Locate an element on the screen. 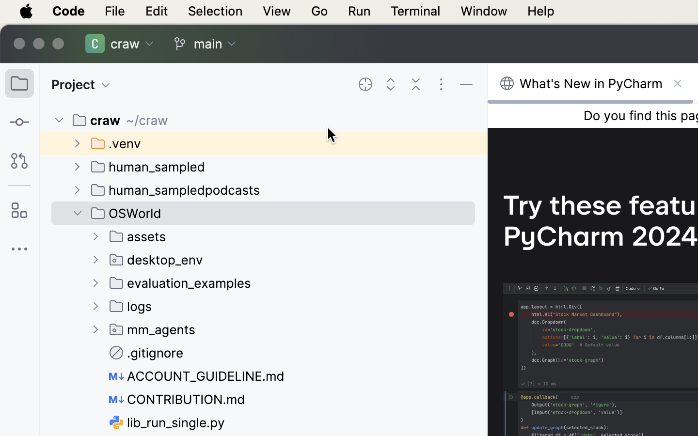 Image resolution: width=698 pixels, height=436 pixels. ACCOUNT_GUIDELINE.md is located at coordinates (197, 376).